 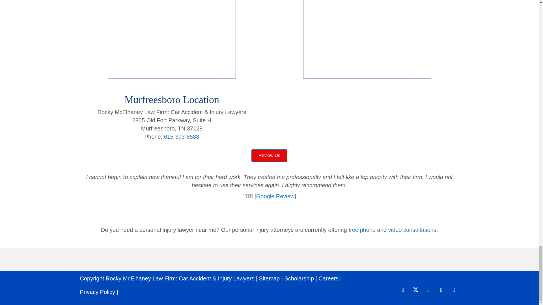 What do you see at coordinates (367, 39) in the screenshot?
I see `Clarksville-TN` at bounding box center [367, 39].